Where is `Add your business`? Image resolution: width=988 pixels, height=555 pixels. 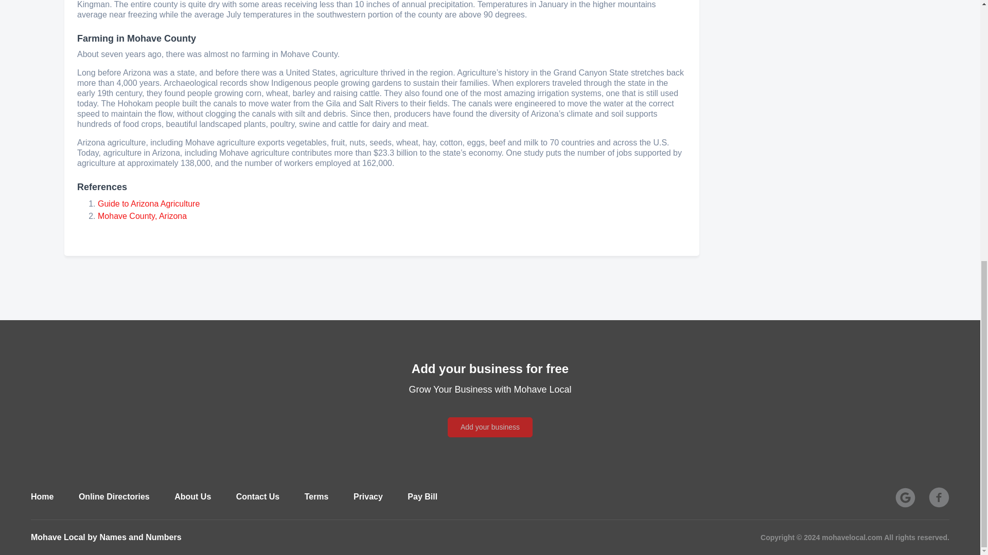 Add your business is located at coordinates (490, 428).